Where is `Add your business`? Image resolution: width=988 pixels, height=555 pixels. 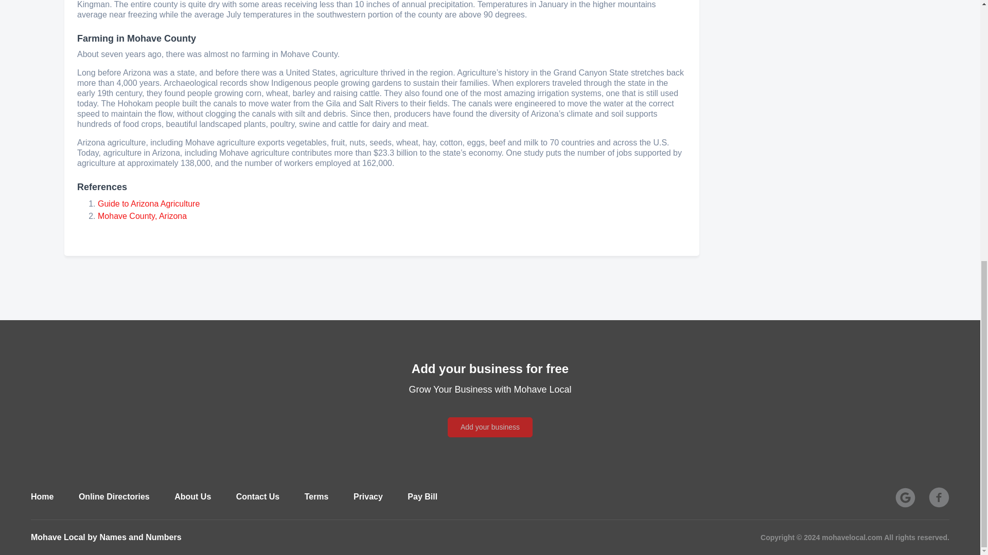 Add your business is located at coordinates (490, 428).